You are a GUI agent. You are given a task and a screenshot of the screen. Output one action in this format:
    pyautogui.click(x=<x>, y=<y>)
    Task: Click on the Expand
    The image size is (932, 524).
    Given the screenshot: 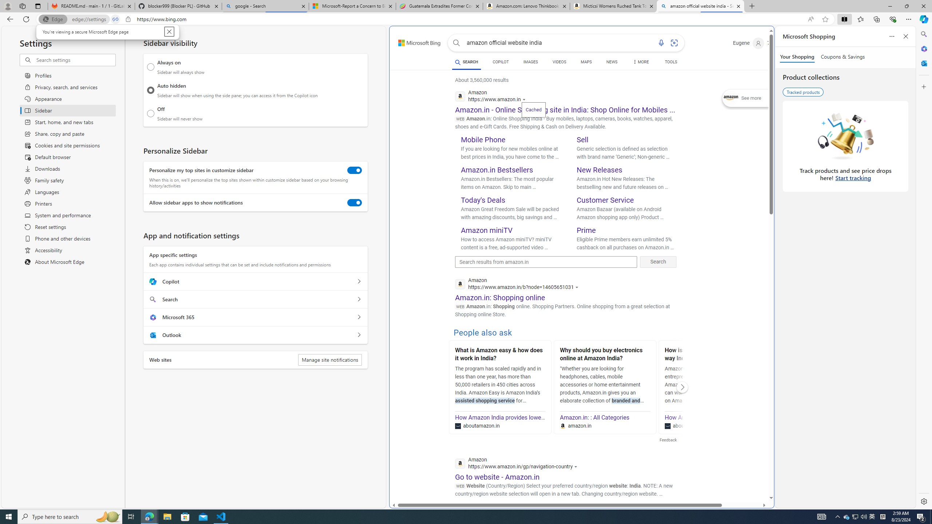 What is the action you would take?
    pyautogui.click(x=732, y=98)
    